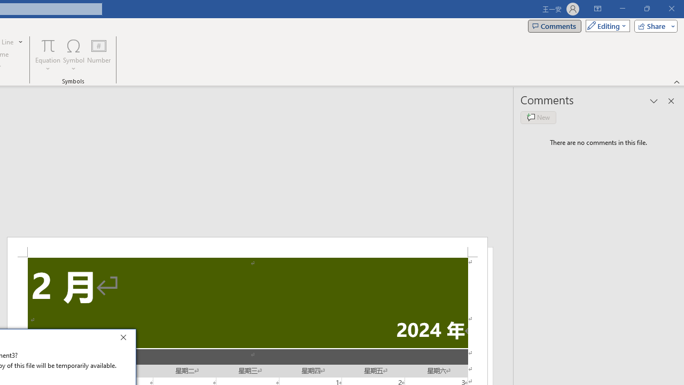 The width and height of the screenshot is (684, 385). Describe the element at coordinates (48, 55) in the screenshot. I see `Equation` at that location.